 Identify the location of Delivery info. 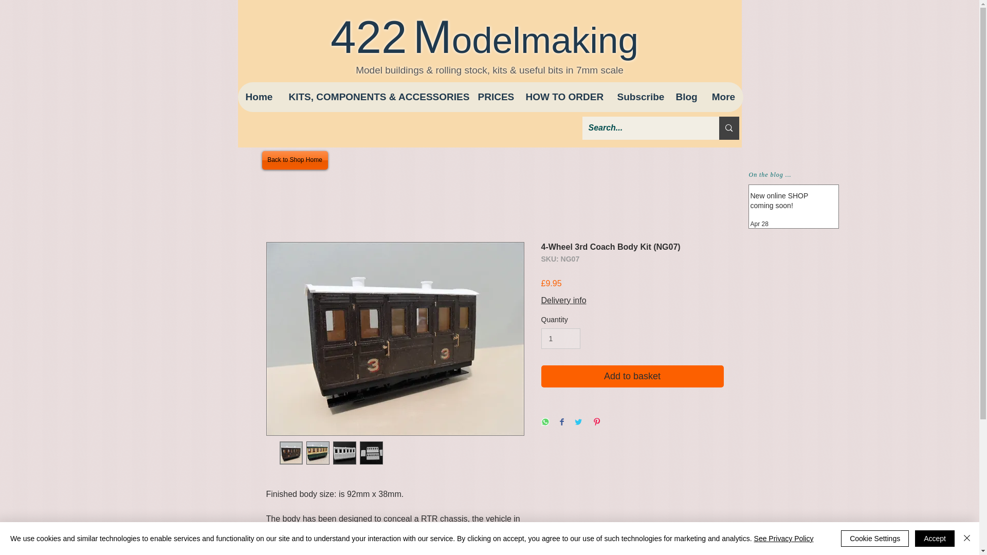
(563, 300).